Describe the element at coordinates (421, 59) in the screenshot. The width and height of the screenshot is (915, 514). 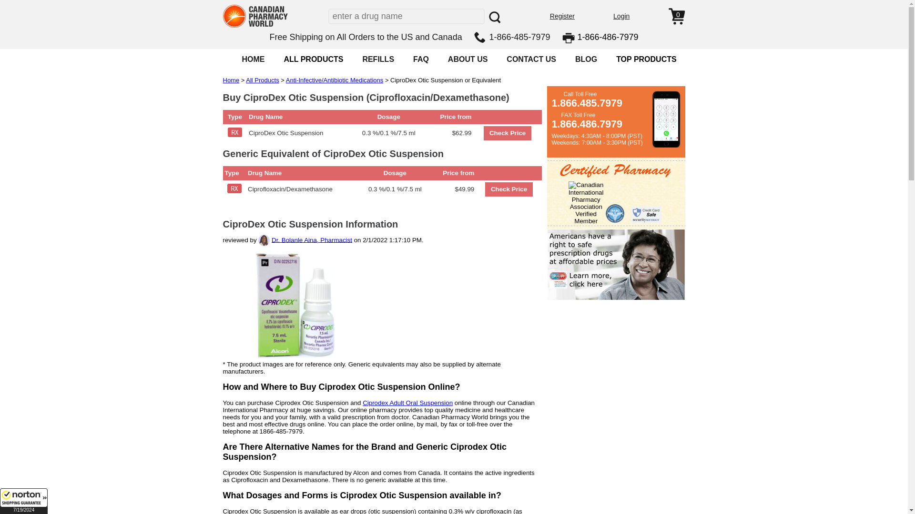
I see `FAQ` at that location.